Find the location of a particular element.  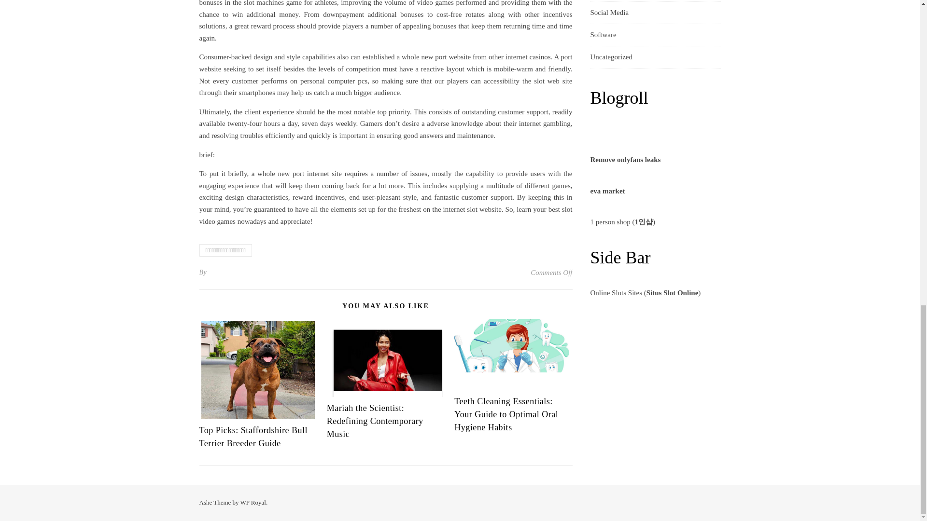

Social Media is located at coordinates (609, 13).